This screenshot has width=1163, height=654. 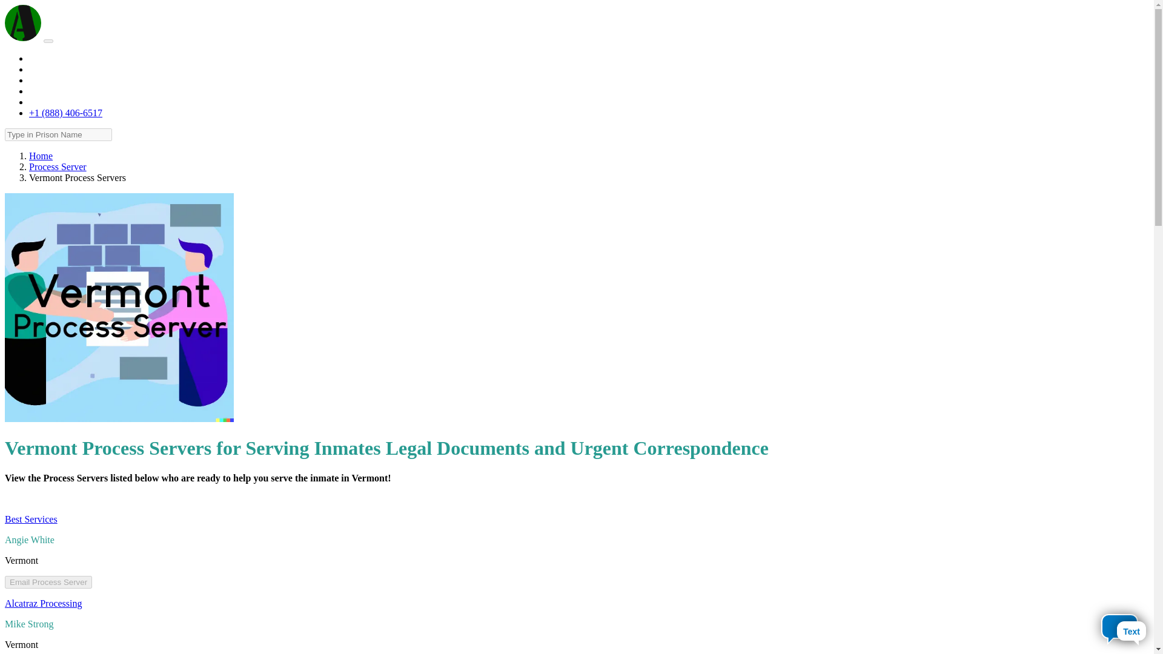 What do you see at coordinates (58, 167) in the screenshot?
I see `Process Server` at bounding box center [58, 167].